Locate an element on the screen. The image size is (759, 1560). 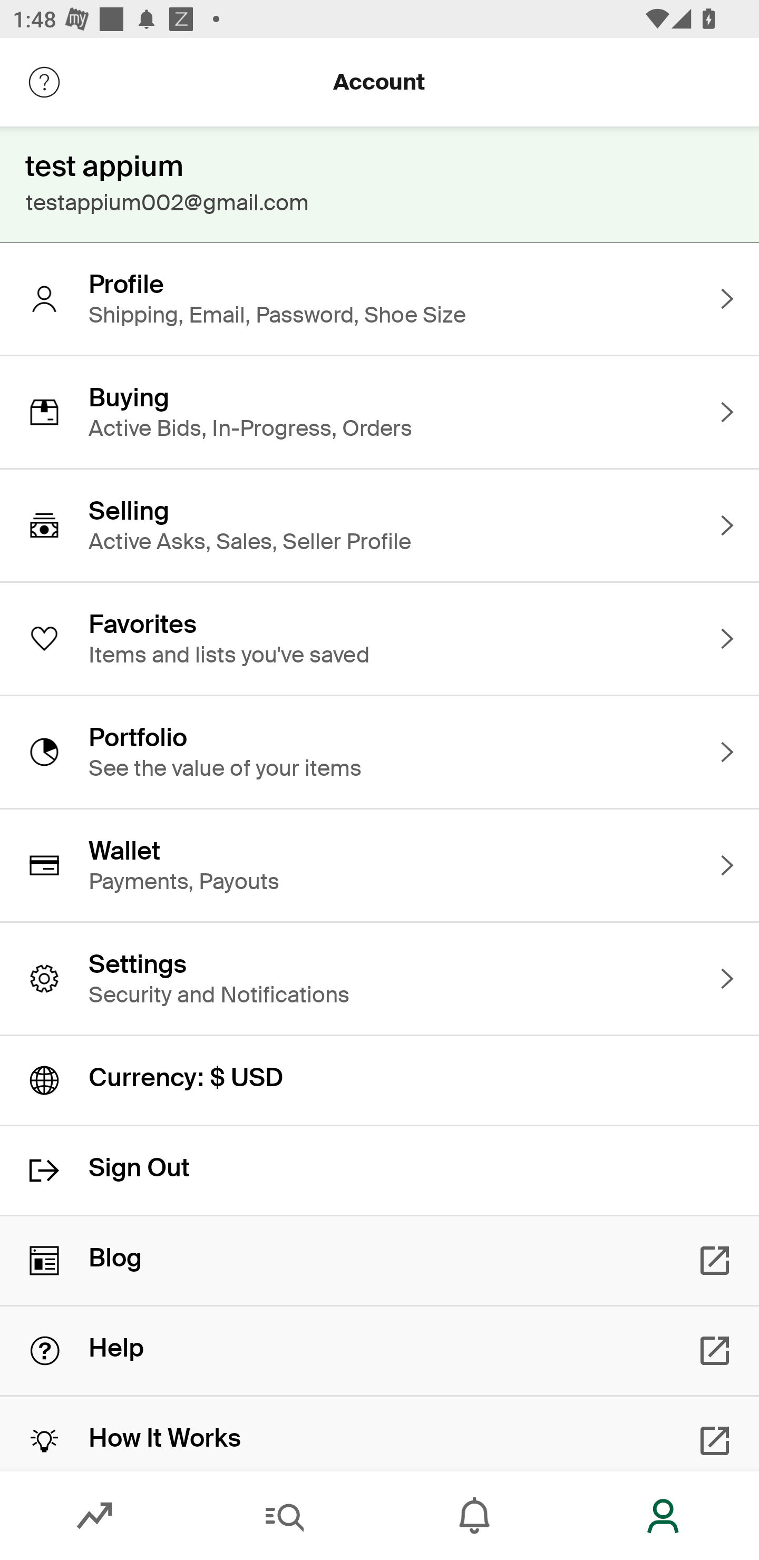
Settings Security and Notifications is located at coordinates (379, 979).